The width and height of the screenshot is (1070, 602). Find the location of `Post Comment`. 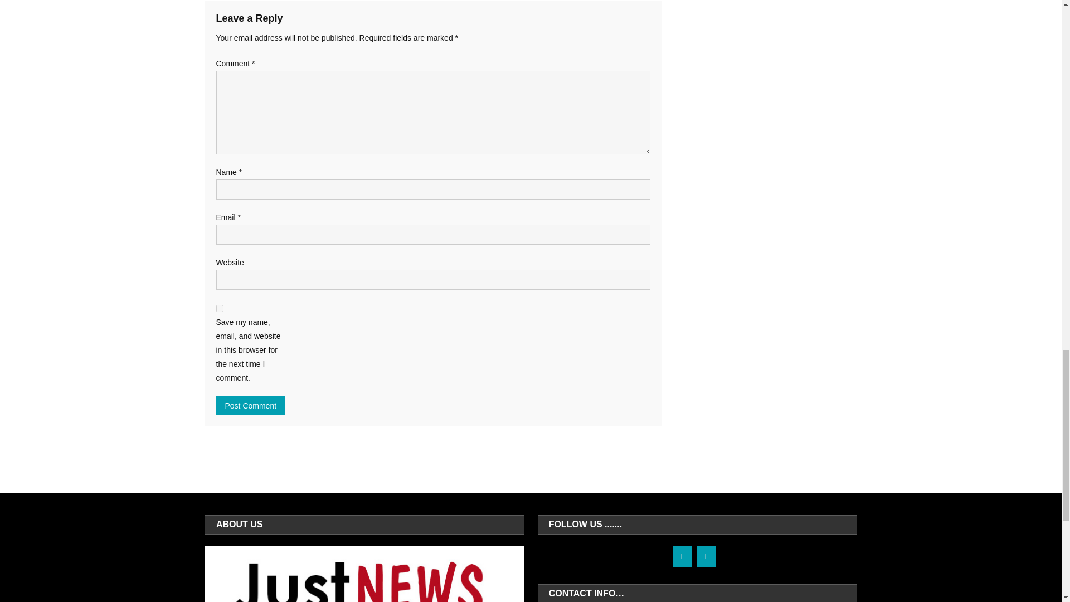

Post Comment is located at coordinates (251, 405).